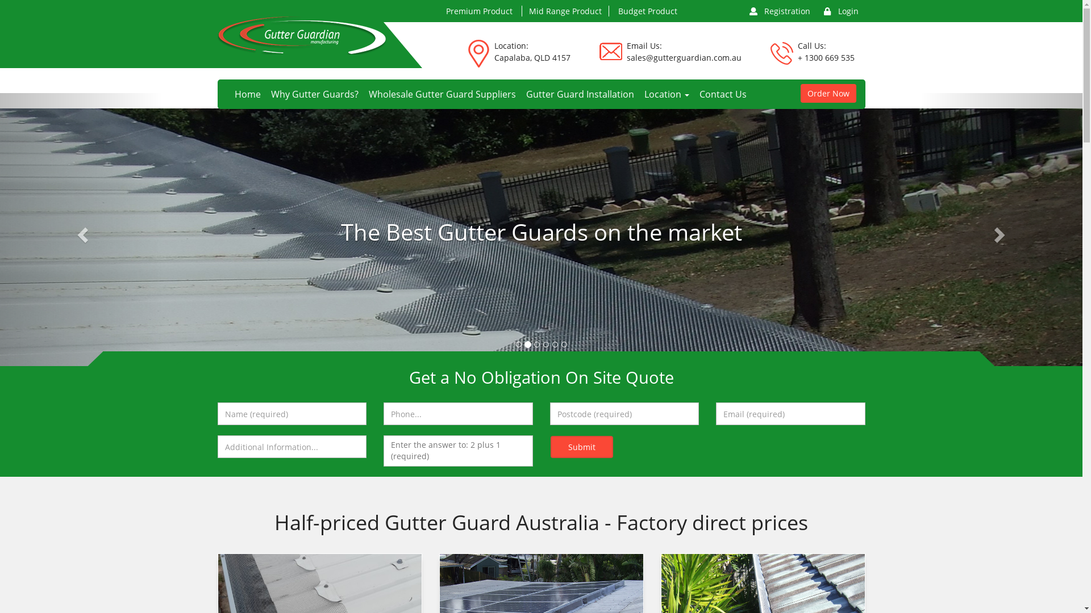  I want to click on Previous, so click(81, 232).